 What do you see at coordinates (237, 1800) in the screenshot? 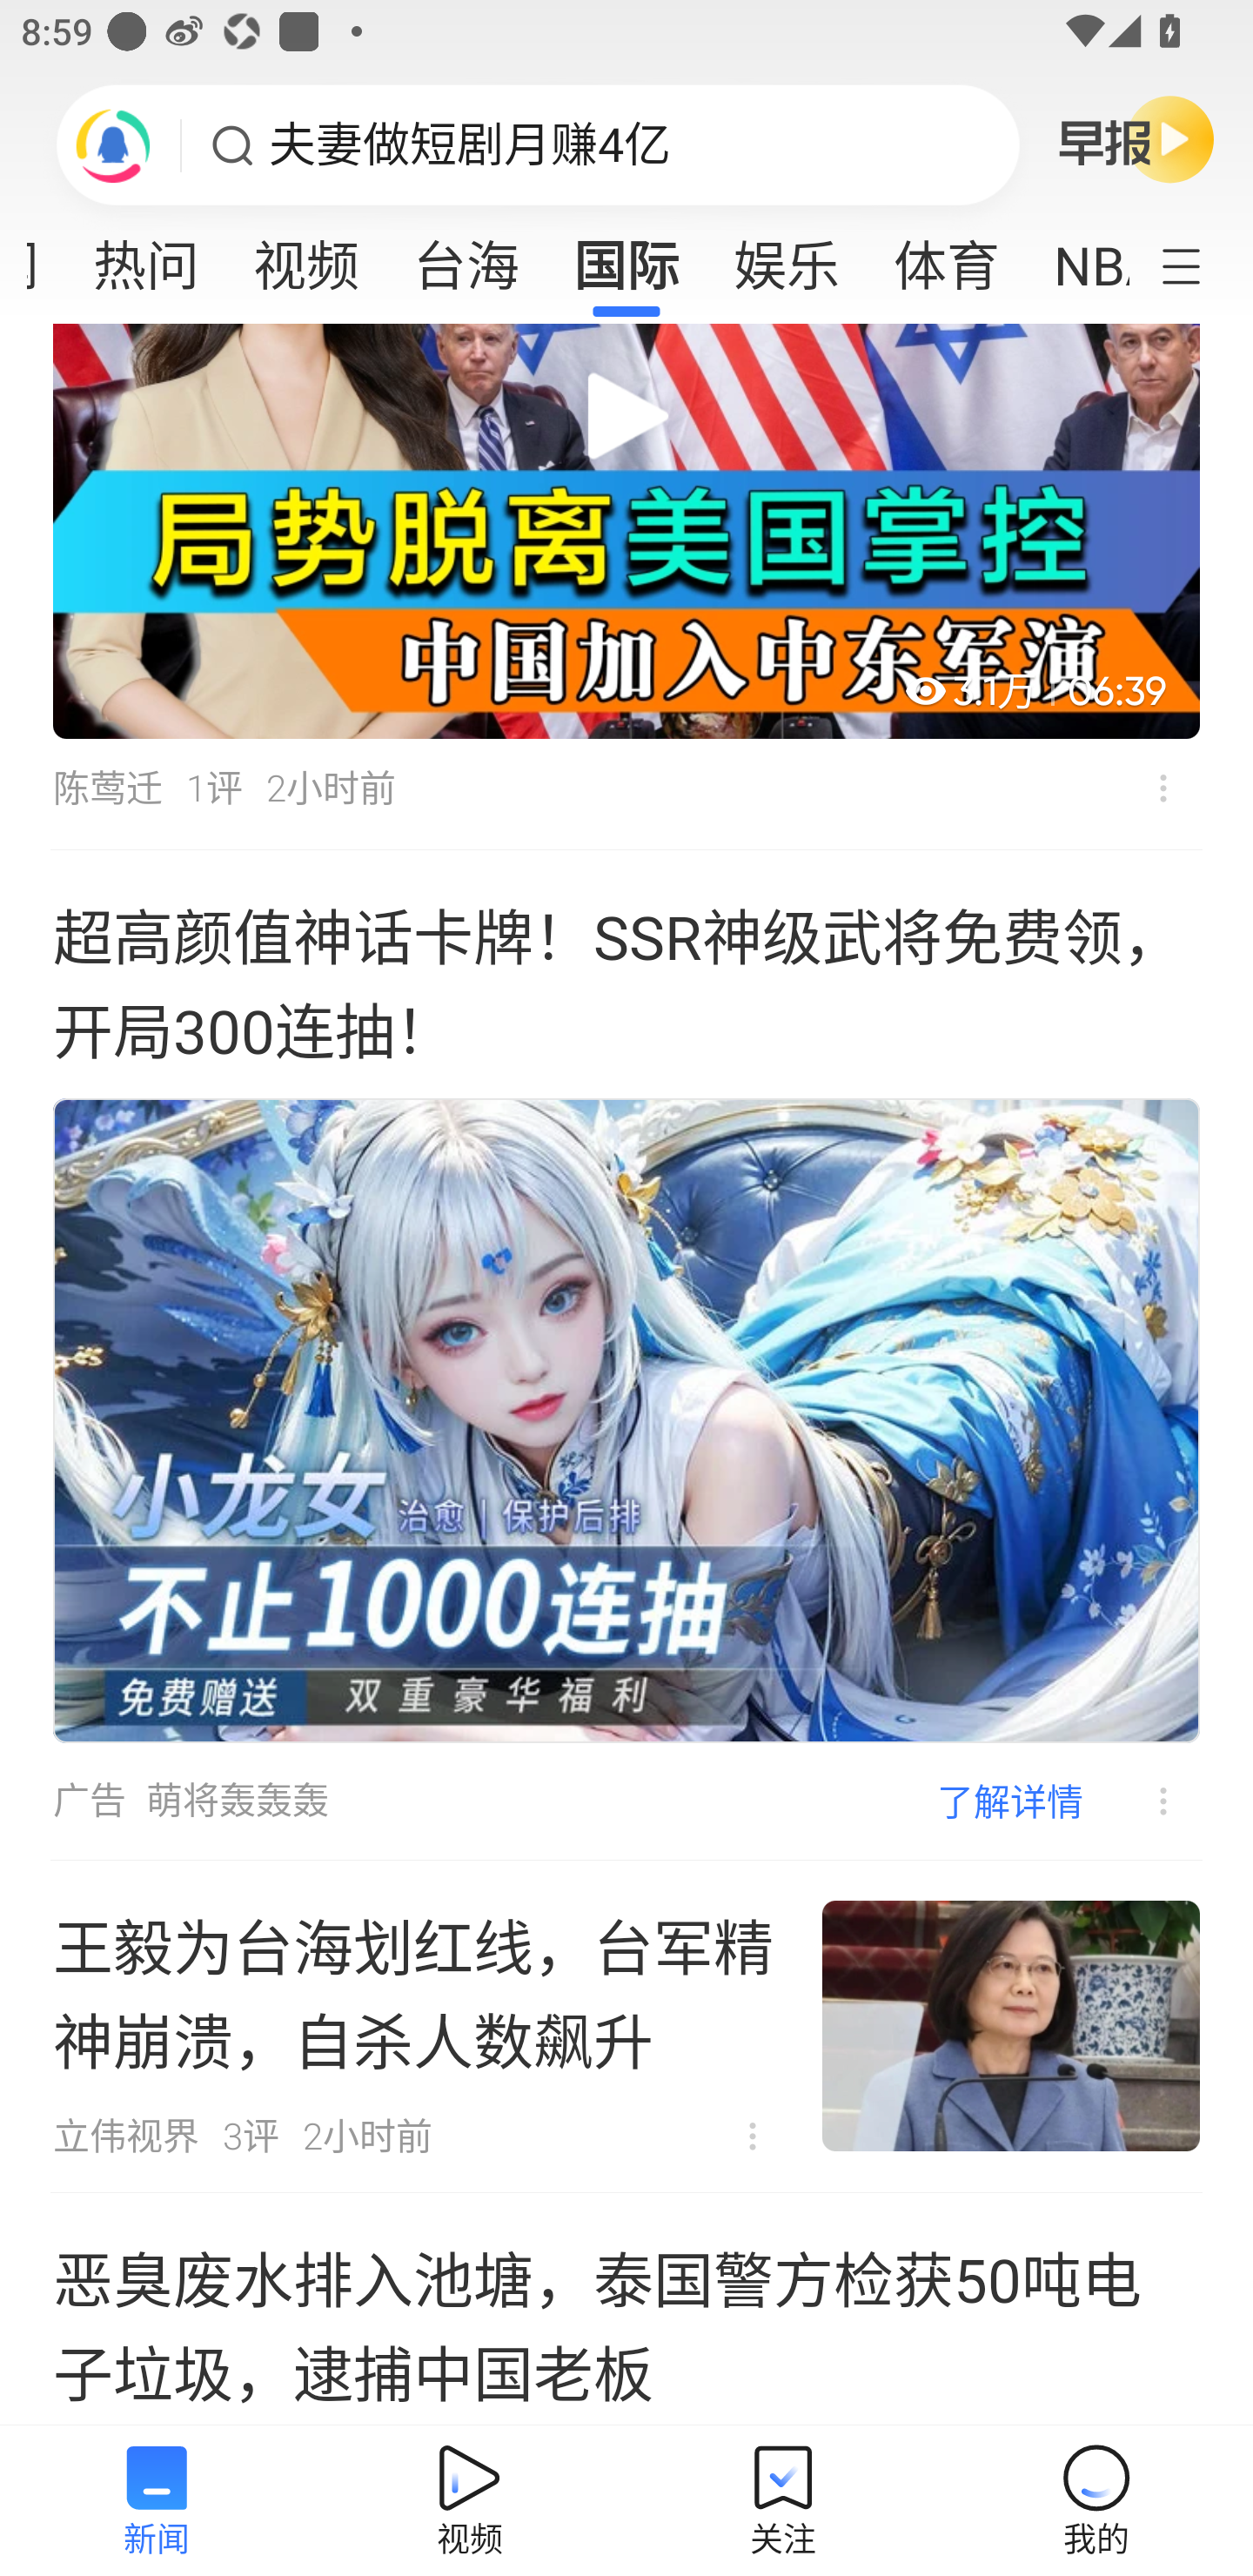
I see `萌将轰轰轰` at bounding box center [237, 1800].